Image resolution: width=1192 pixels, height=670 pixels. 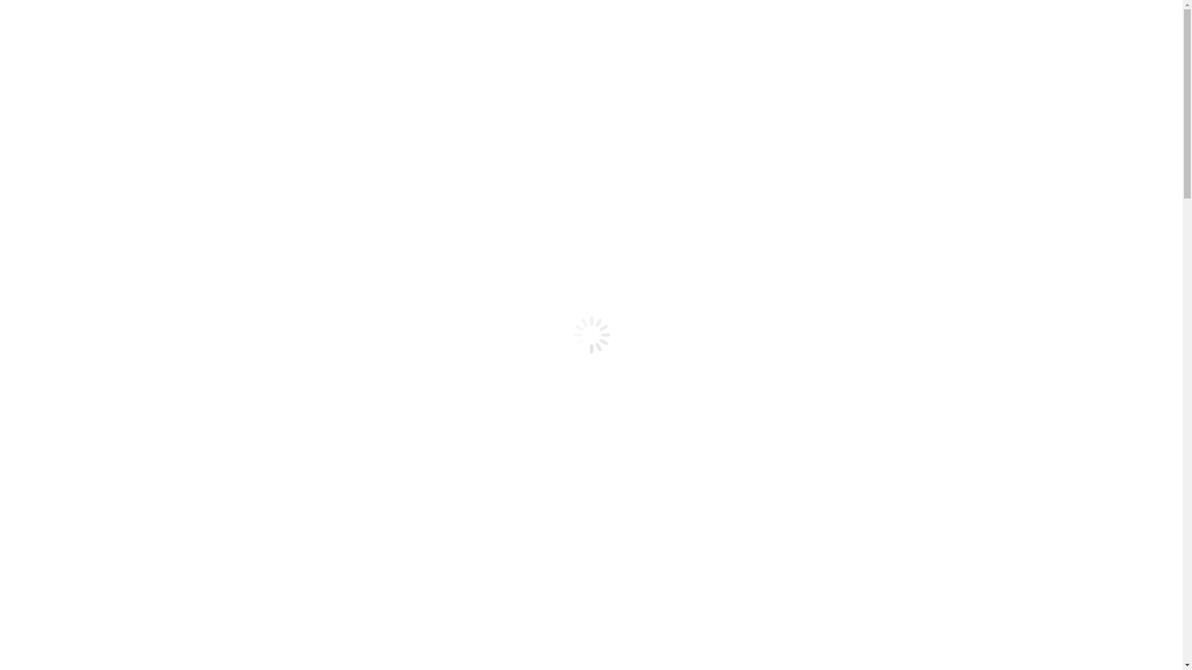 I want to click on ODOO ERP, so click(x=575, y=31).